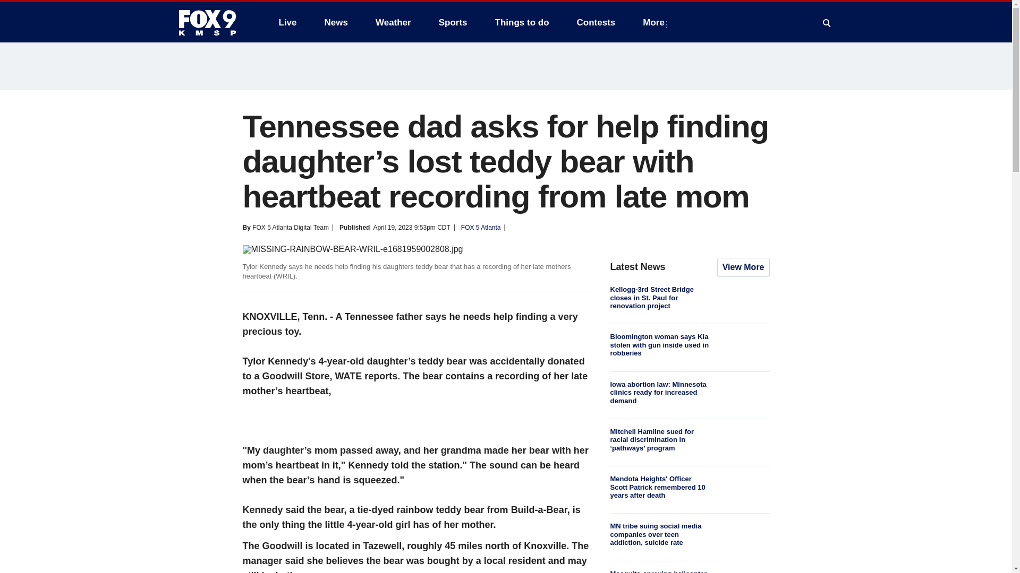 This screenshot has height=573, width=1020. Describe the element at coordinates (522, 22) in the screenshot. I see `Things to do` at that location.